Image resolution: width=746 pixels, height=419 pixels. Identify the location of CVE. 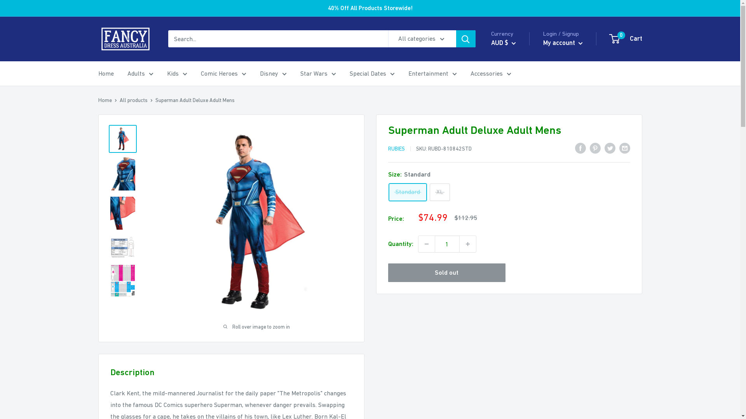
(515, 406).